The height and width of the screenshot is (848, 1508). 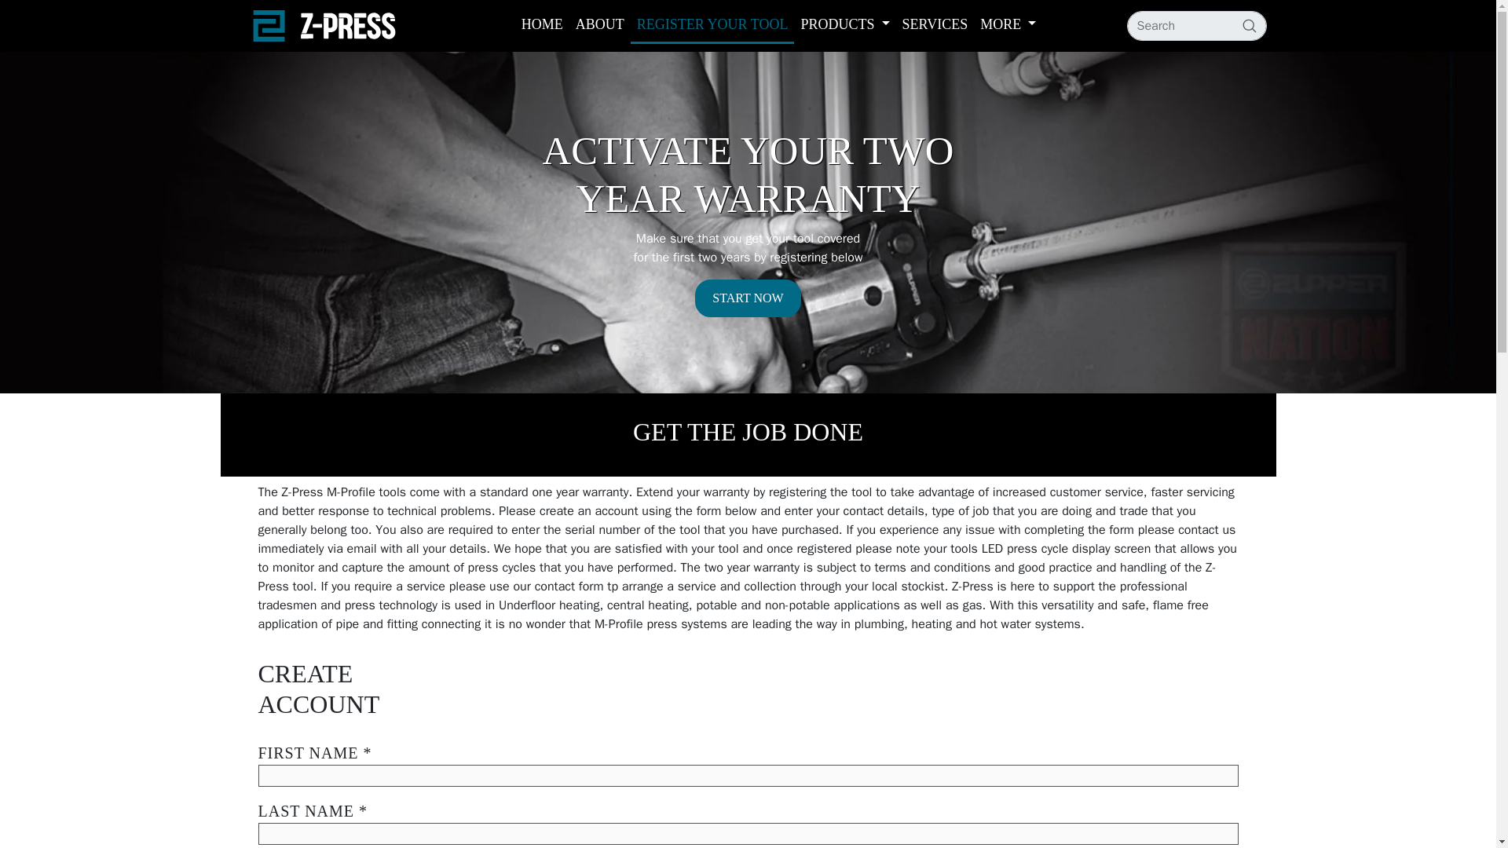 What do you see at coordinates (748, 298) in the screenshot?
I see `START NOW` at bounding box center [748, 298].